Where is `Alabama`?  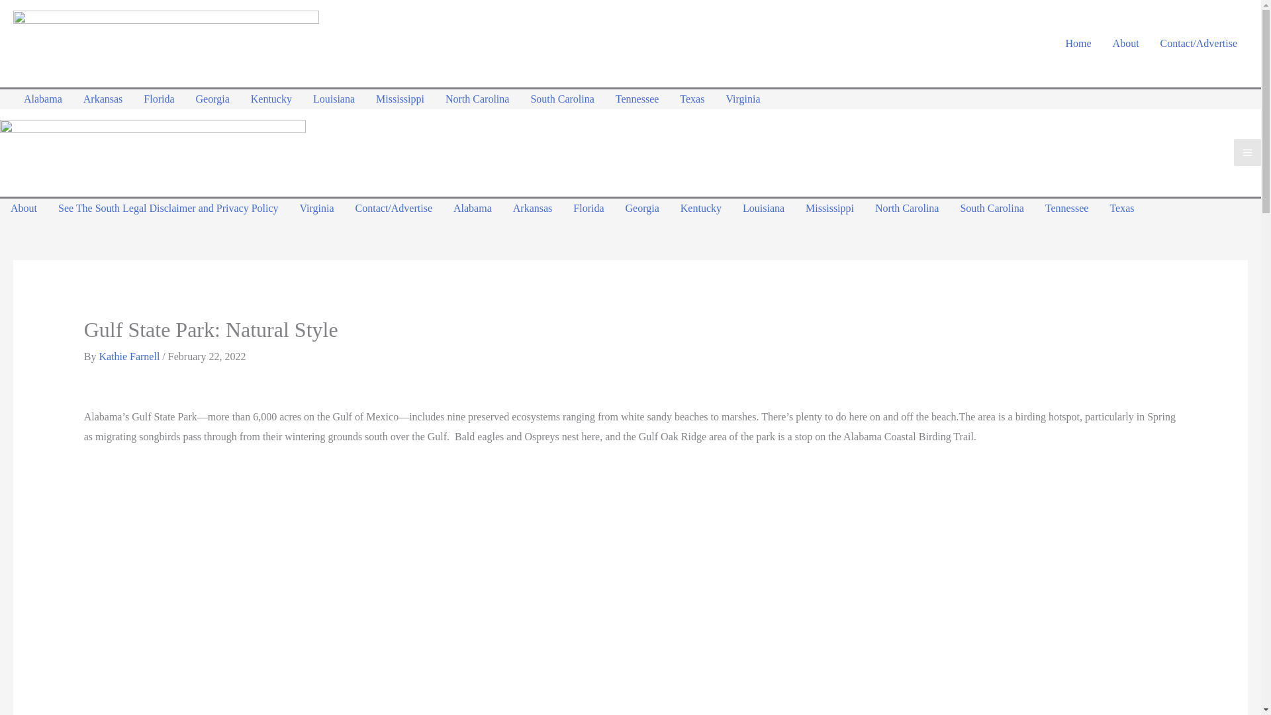 Alabama is located at coordinates (472, 209).